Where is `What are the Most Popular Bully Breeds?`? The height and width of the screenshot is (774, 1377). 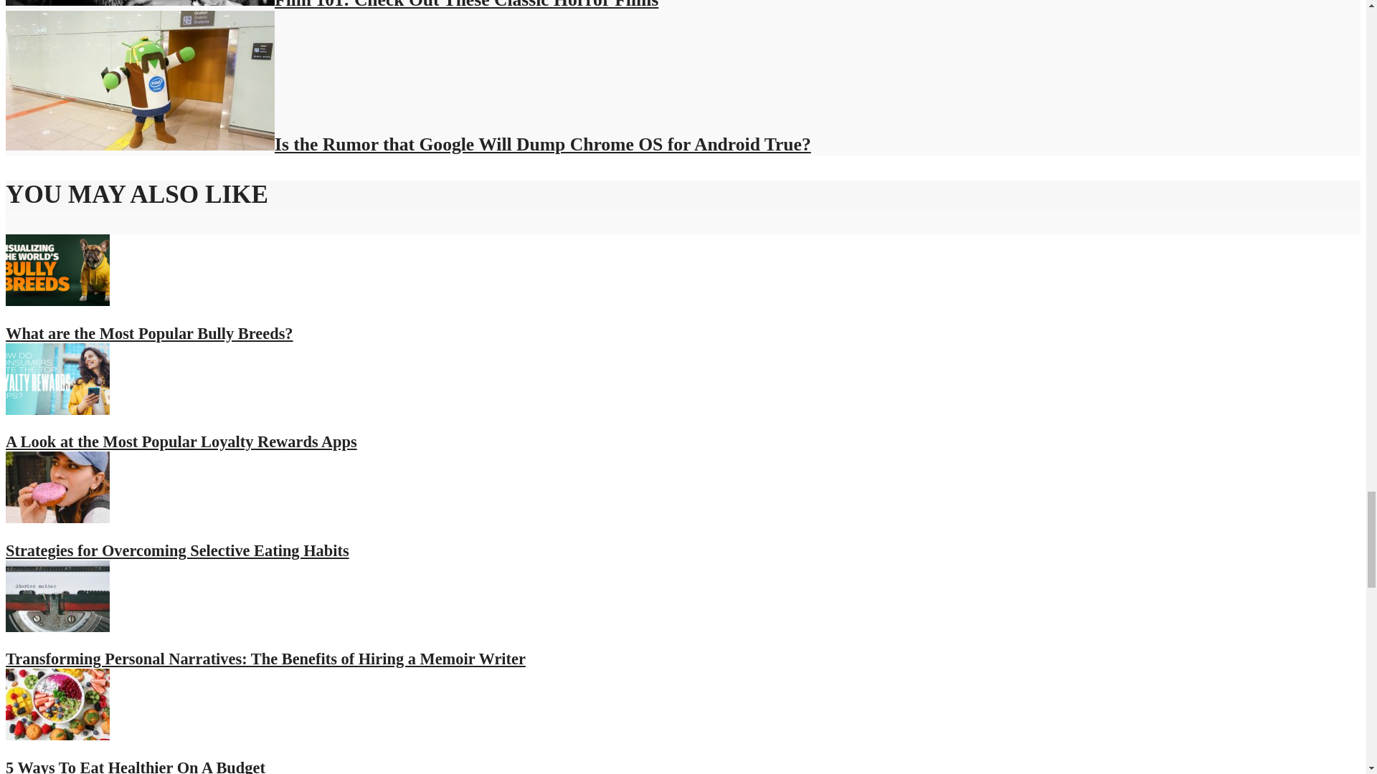 What are the Most Popular Bully Breeds? is located at coordinates (149, 333).